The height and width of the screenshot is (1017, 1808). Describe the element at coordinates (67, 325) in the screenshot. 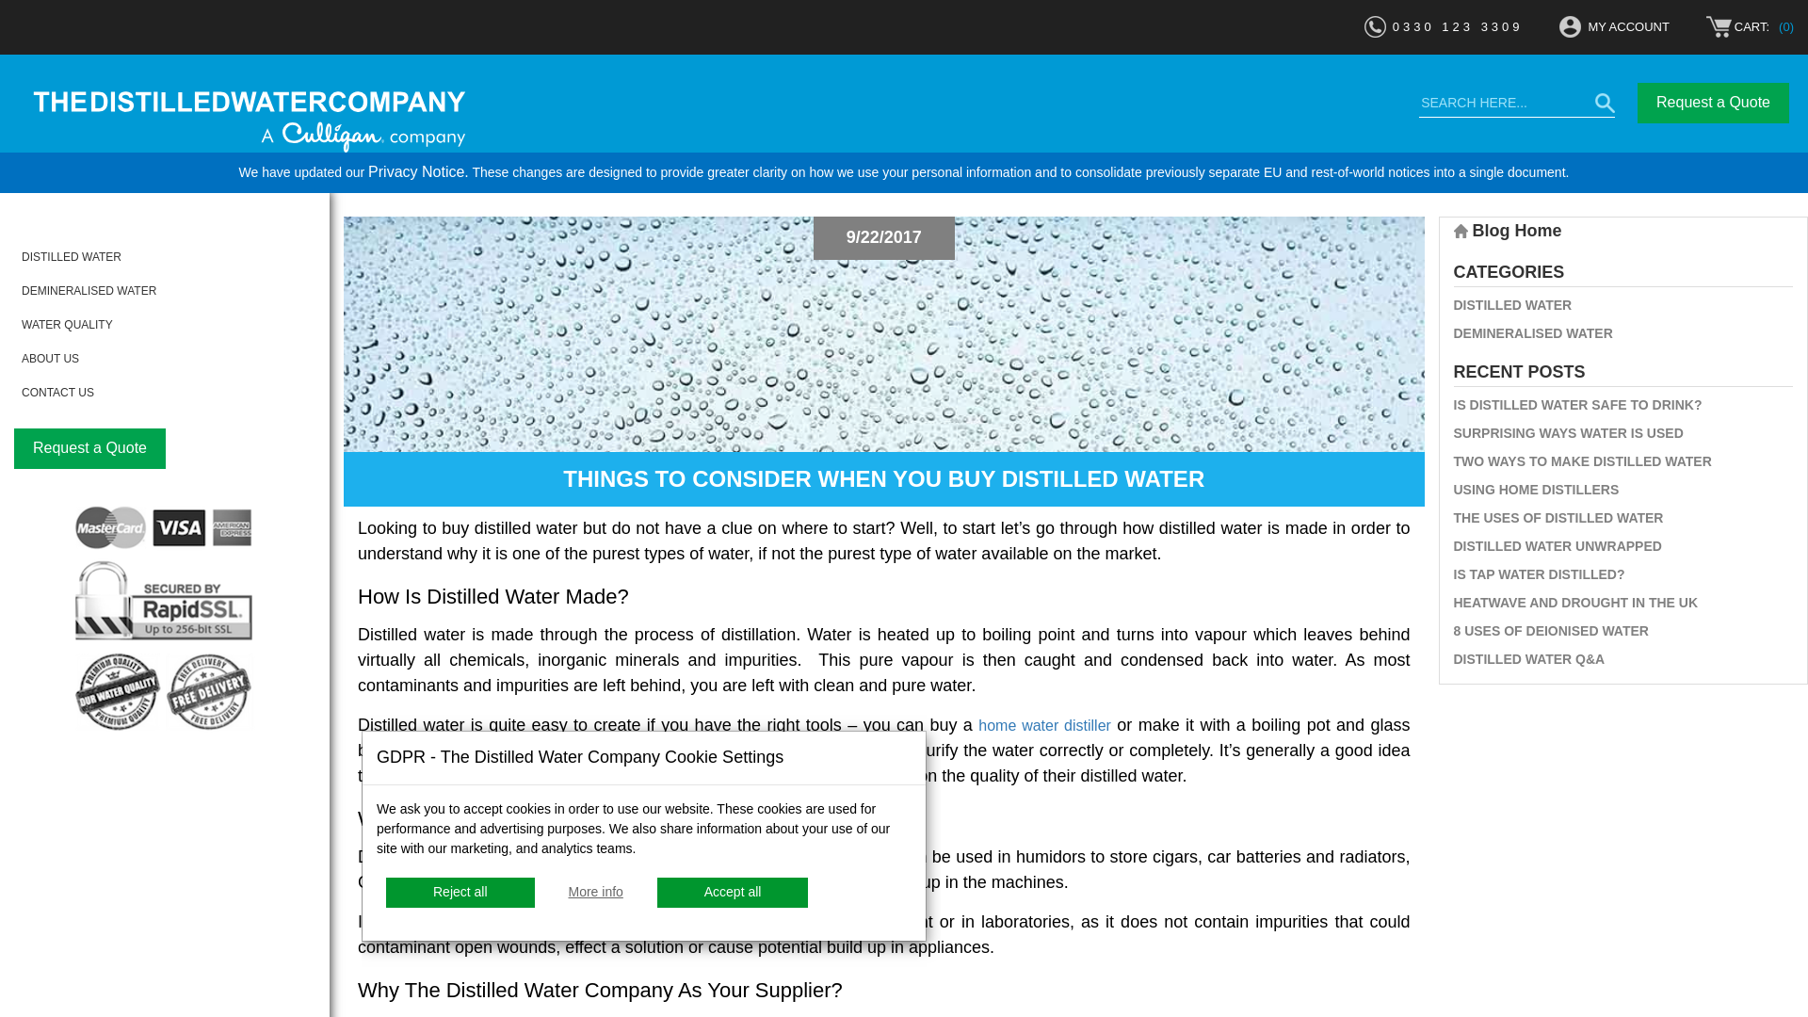

I see `WATER QUALITY` at that location.